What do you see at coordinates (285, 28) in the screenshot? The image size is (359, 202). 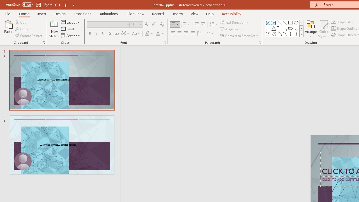 I see `Connector: Elbow Arrow` at bounding box center [285, 28].